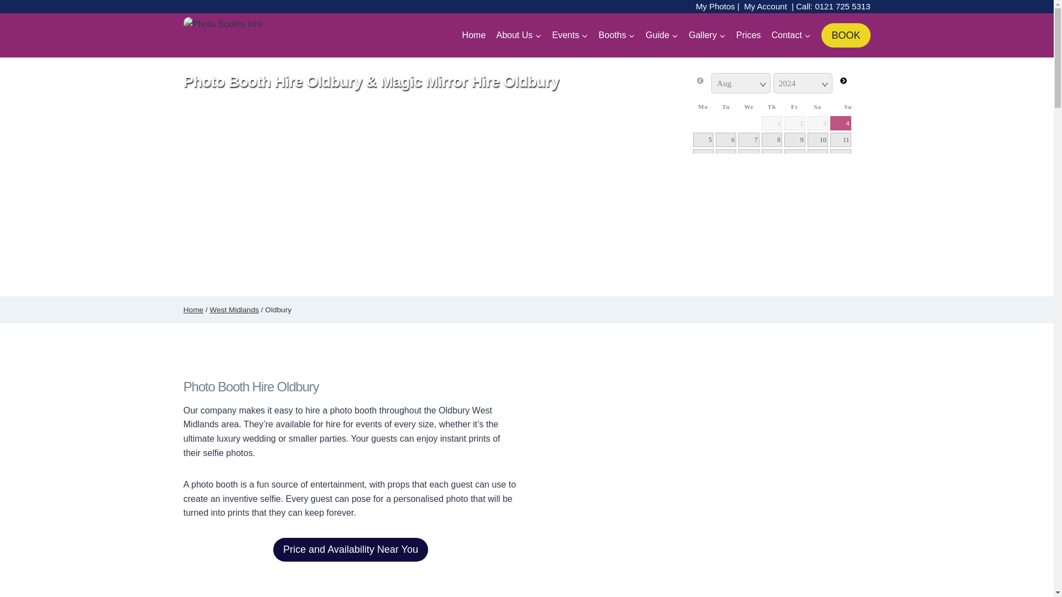 The image size is (1062, 597). Describe the element at coordinates (473, 35) in the screenshot. I see `Home` at that location.